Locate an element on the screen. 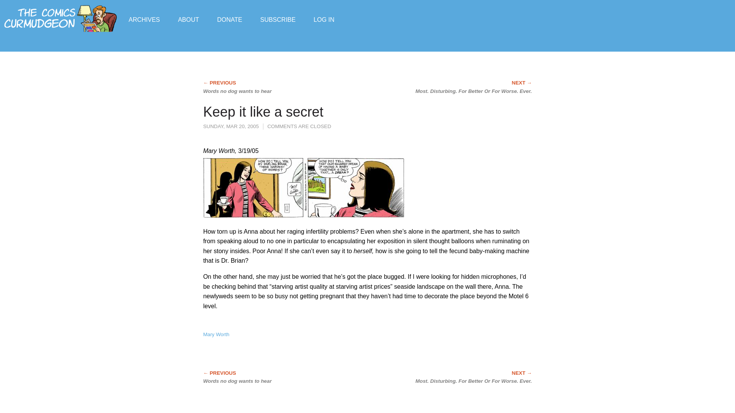  Words no dog wants to hear is located at coordinates (267, 377).